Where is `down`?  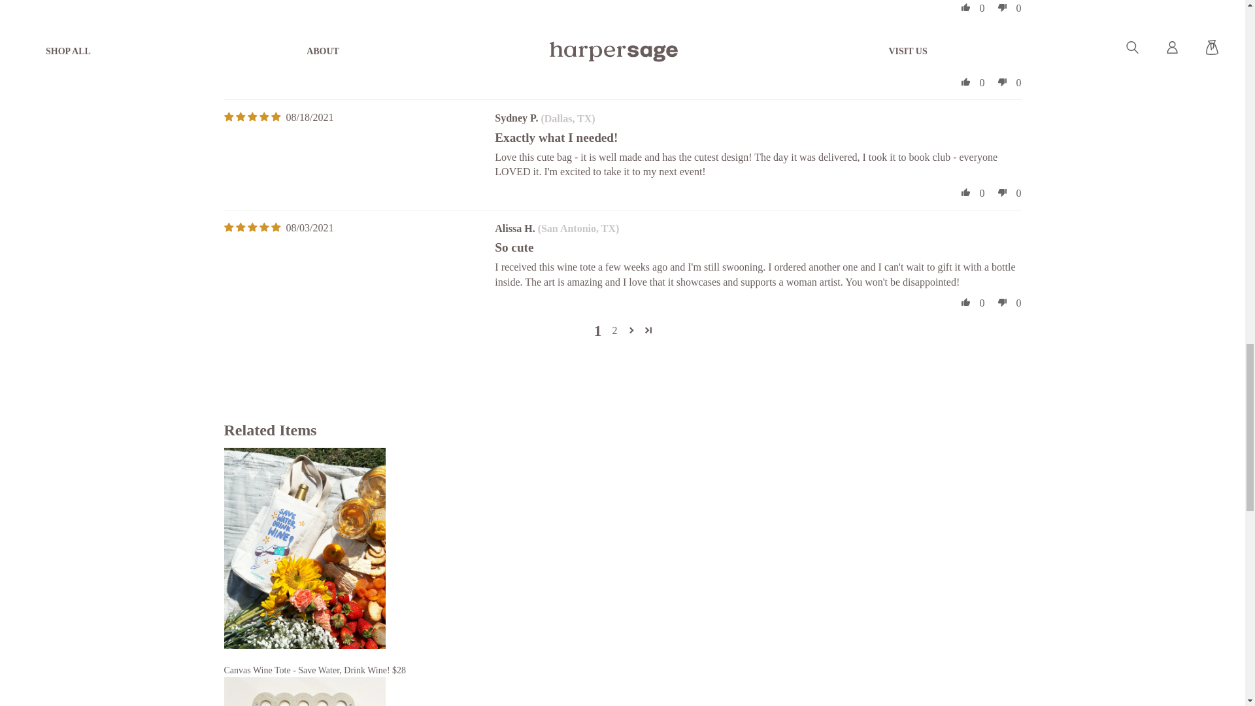
down is located at coordinates (1003, 8).